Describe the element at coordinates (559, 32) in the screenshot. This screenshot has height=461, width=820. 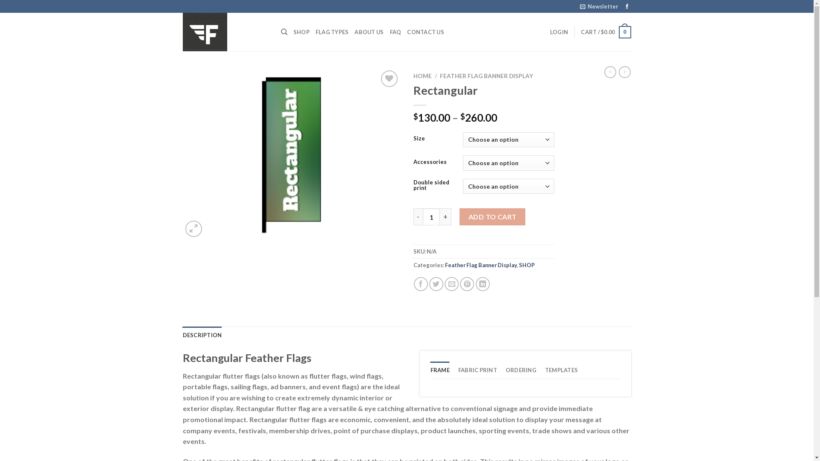
I see `LOGIN` at that location.